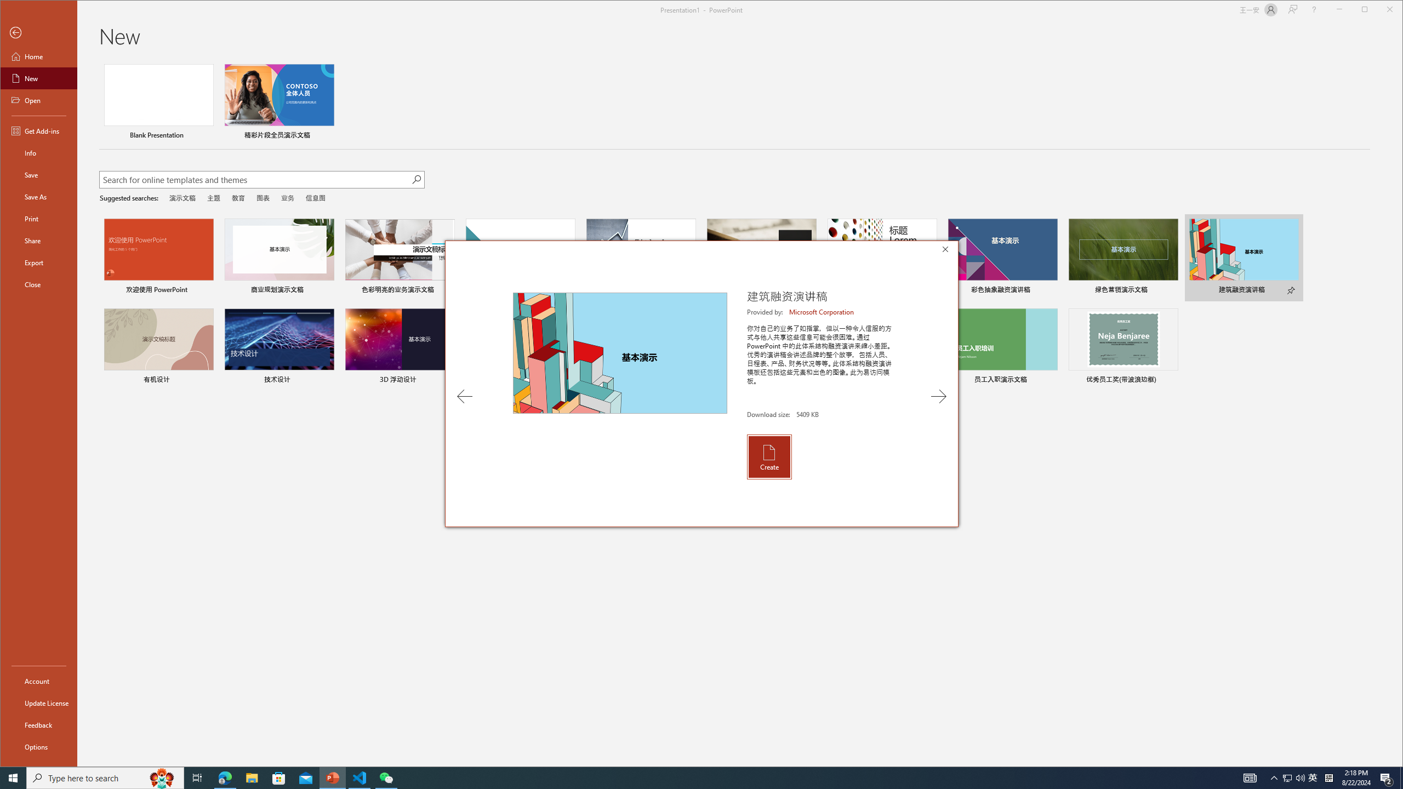  What do you see at coordinates (415, 179) in the screenshot?
I see `Start searching` at bounding box center [415, 179].